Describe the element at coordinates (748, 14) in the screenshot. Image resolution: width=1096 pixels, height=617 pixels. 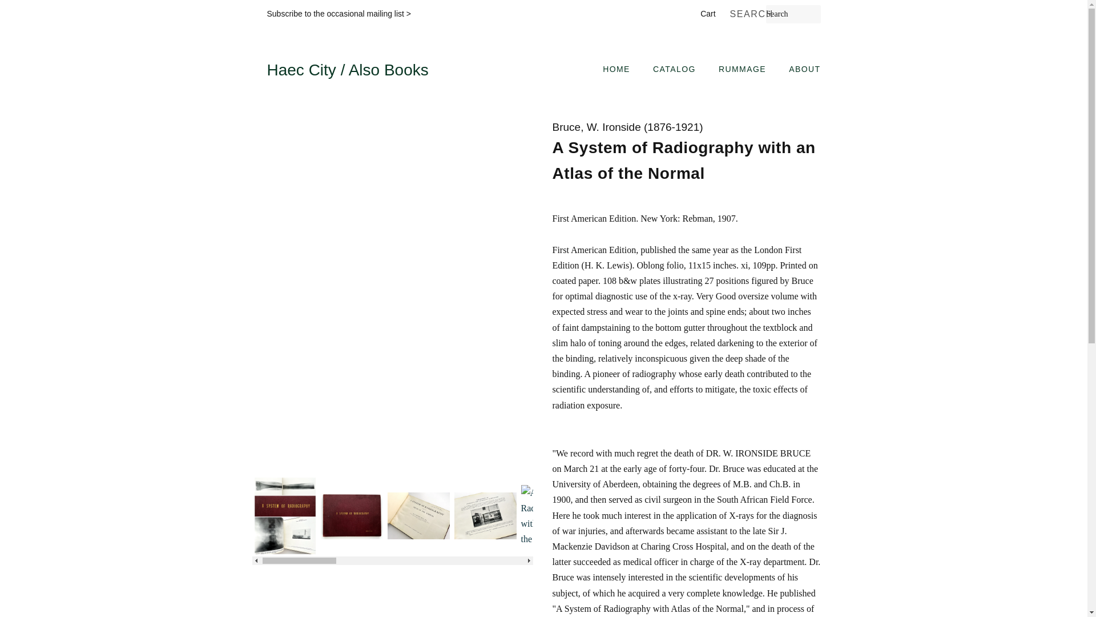
I see `SEARCH` at that location.